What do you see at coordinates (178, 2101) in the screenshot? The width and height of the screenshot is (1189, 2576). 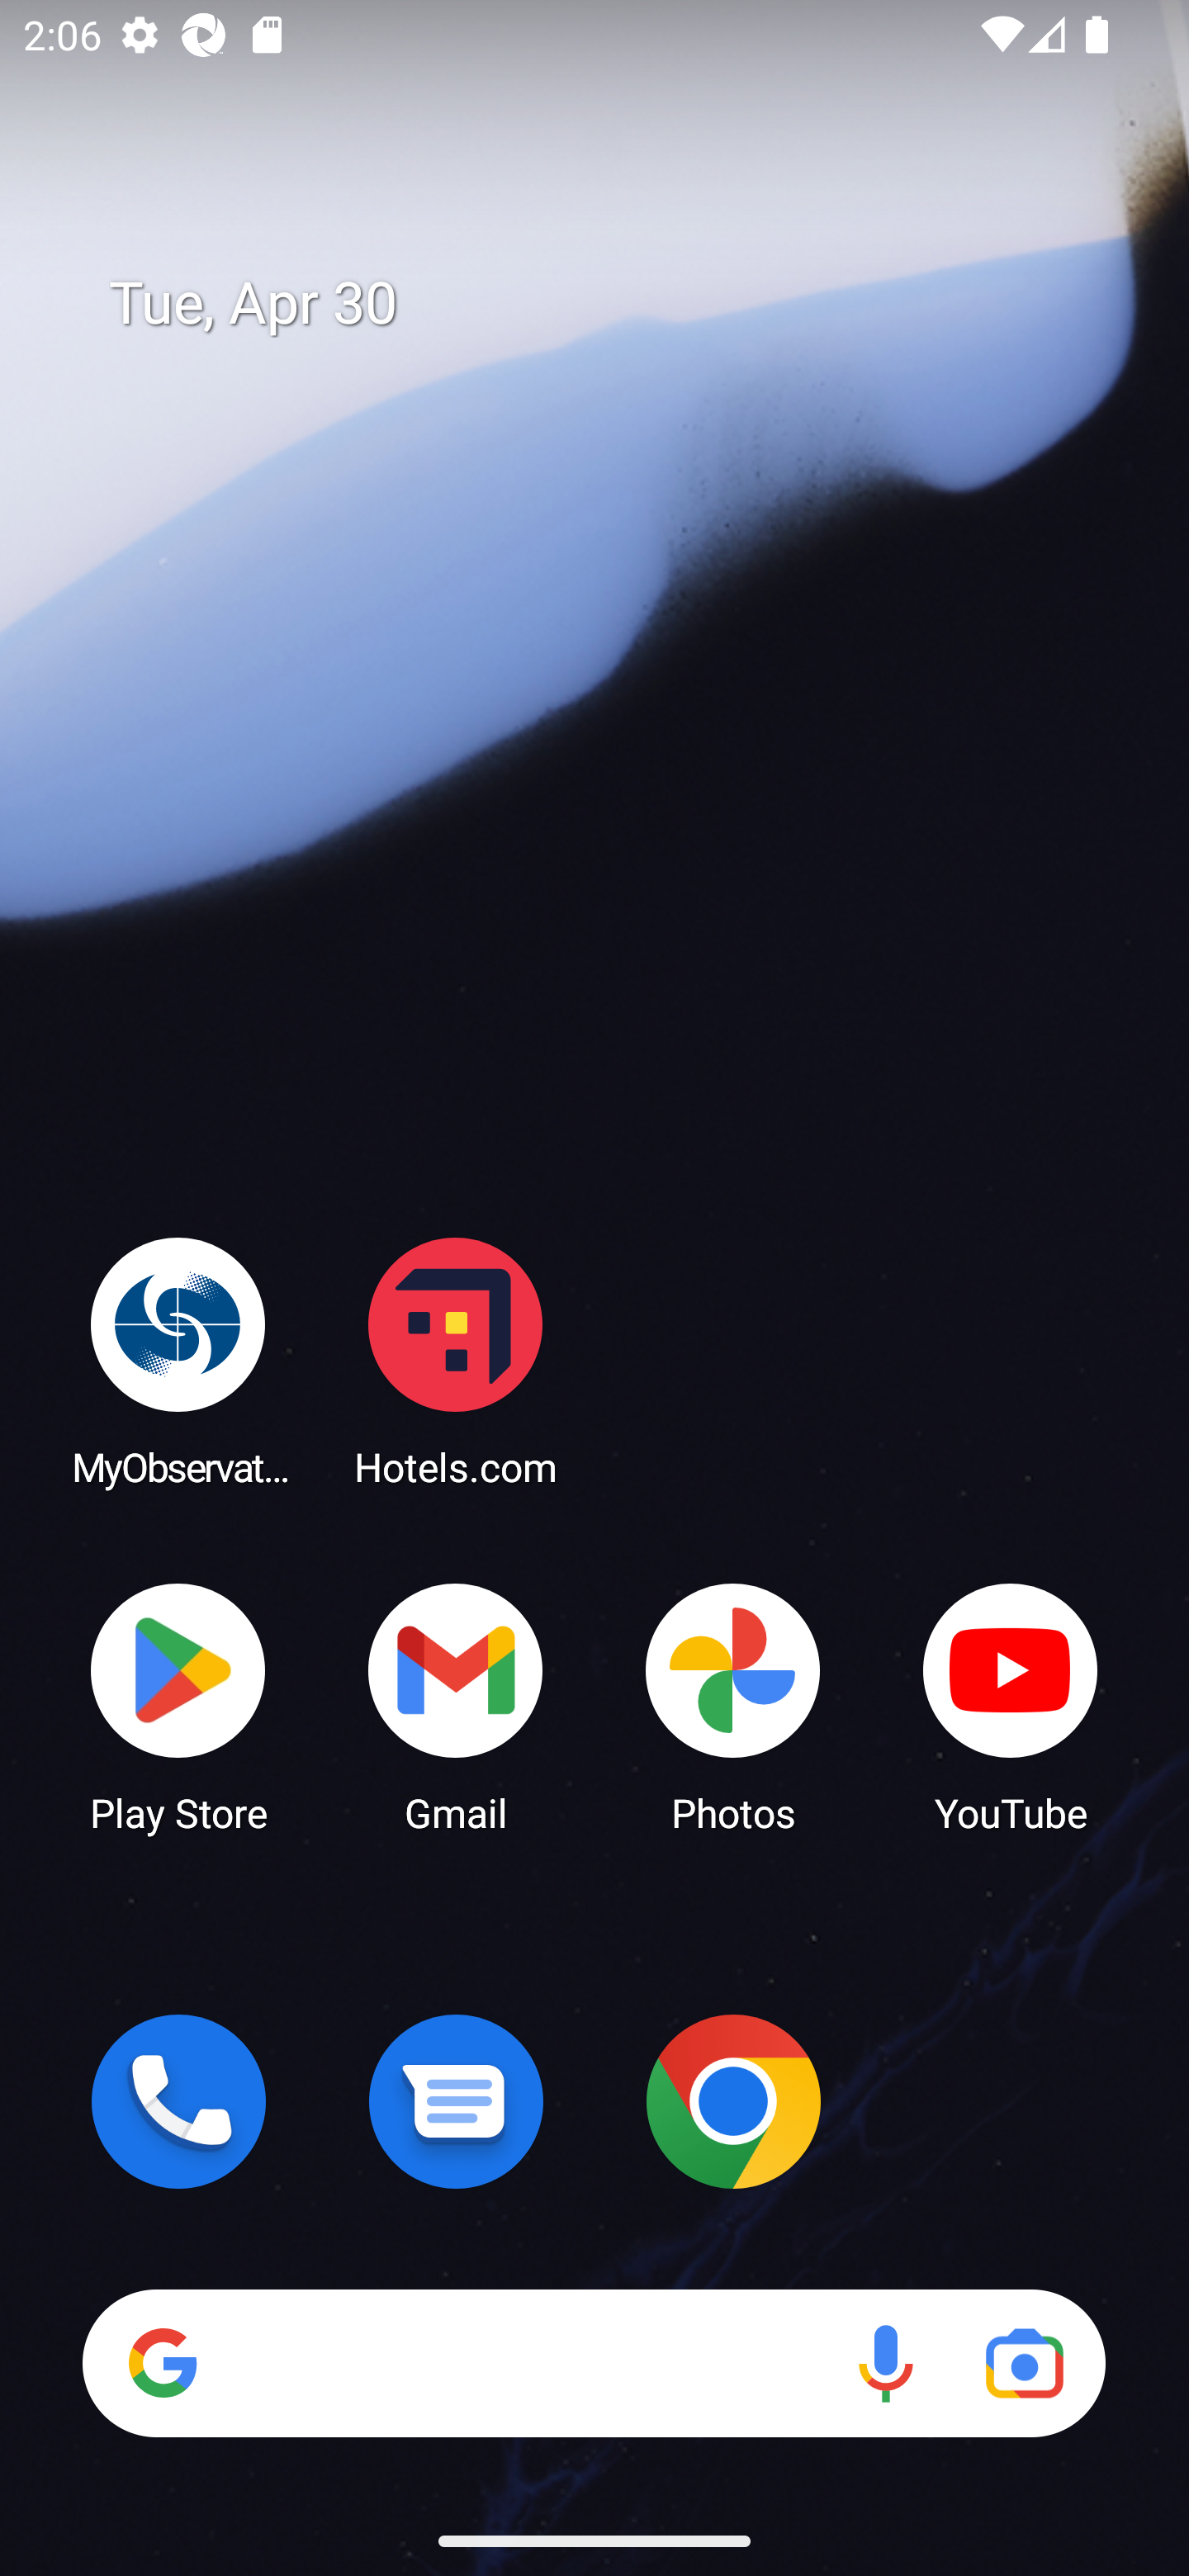 I see `Phone` at bounding box center [178, 2101].